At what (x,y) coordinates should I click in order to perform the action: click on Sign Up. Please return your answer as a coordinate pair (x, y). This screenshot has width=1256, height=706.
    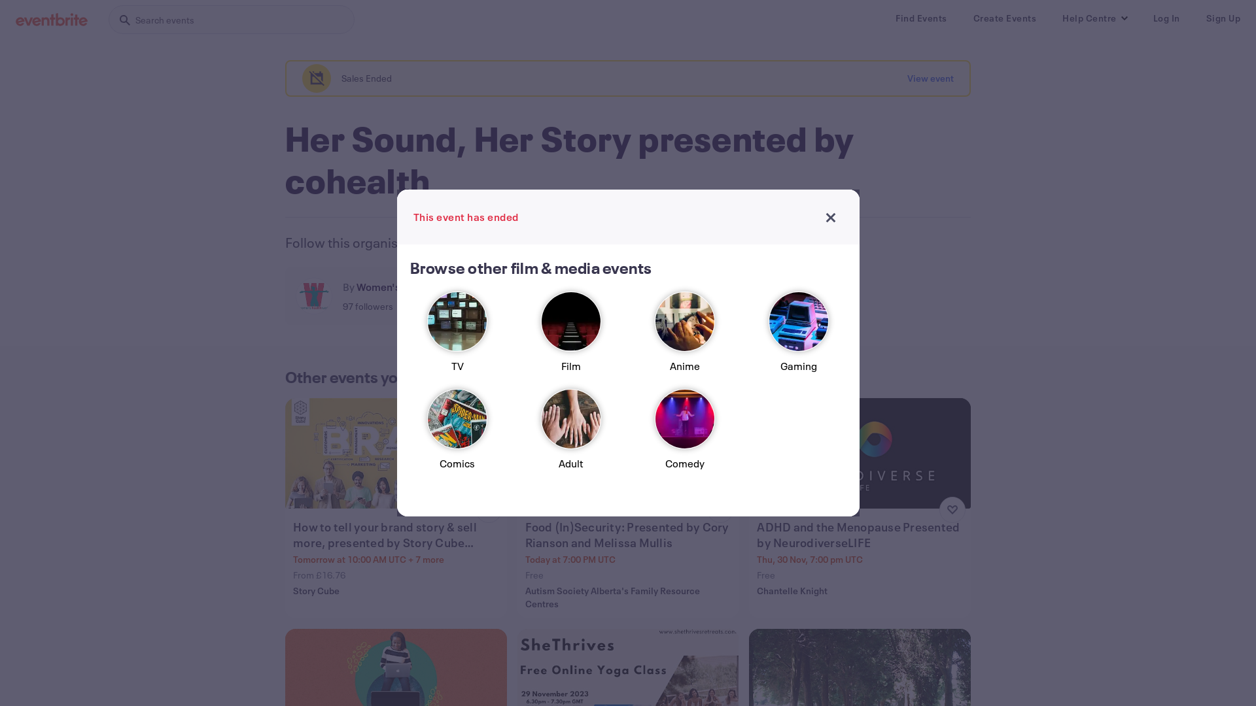
    Looking at the image, I should click on (1223, 18).